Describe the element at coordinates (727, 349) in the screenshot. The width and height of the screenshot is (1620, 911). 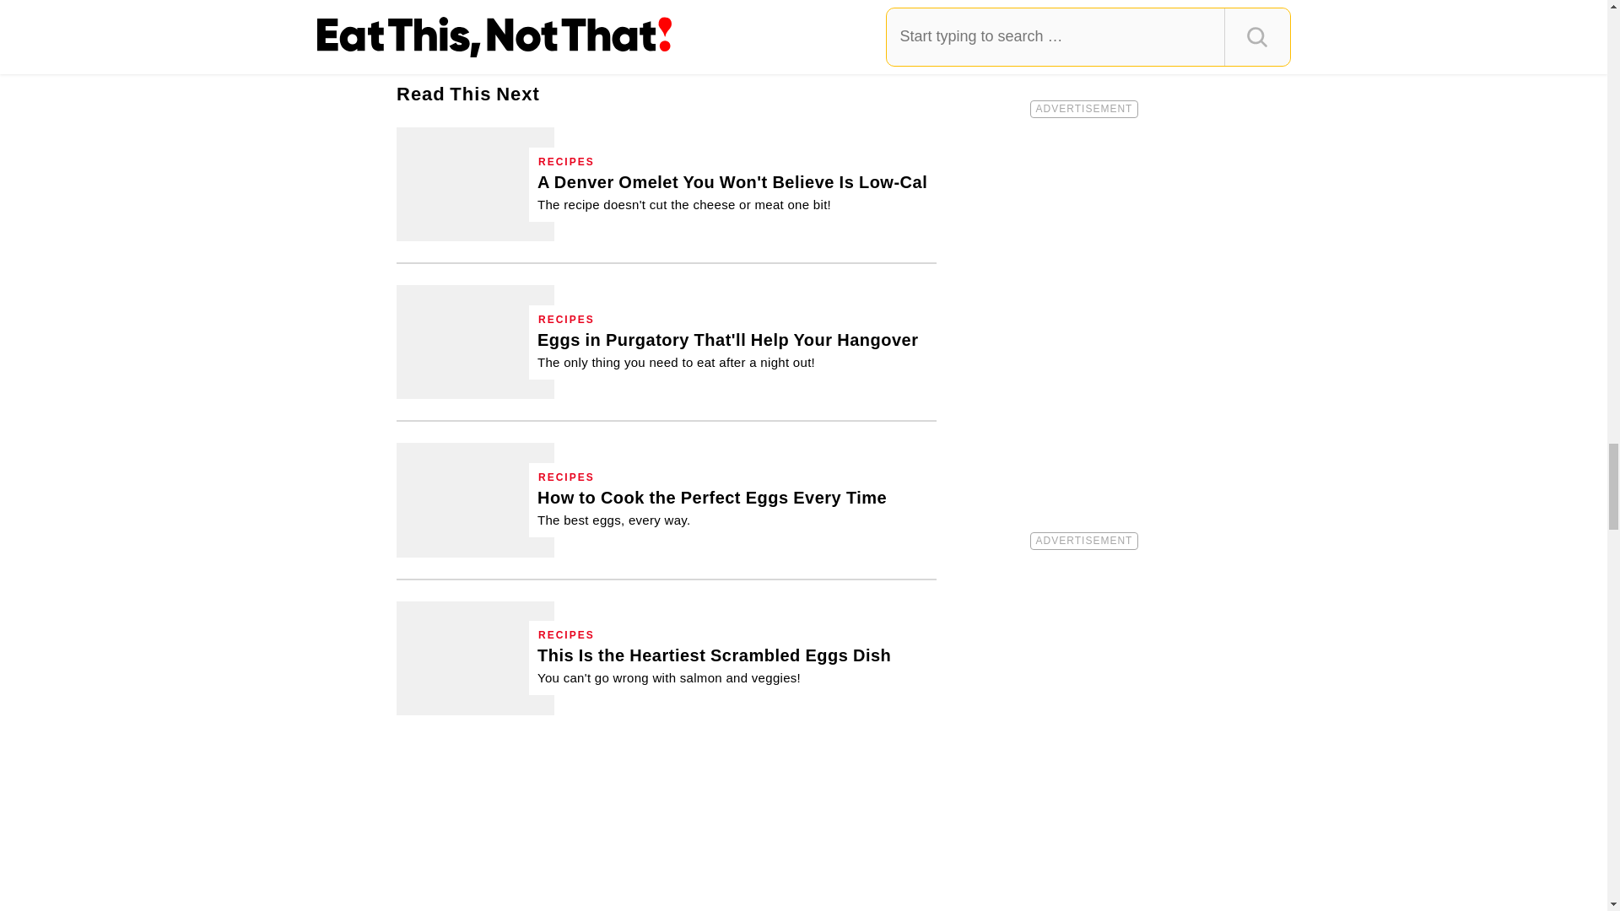
I see `Eggs in Purgatory Recipe` at that location.